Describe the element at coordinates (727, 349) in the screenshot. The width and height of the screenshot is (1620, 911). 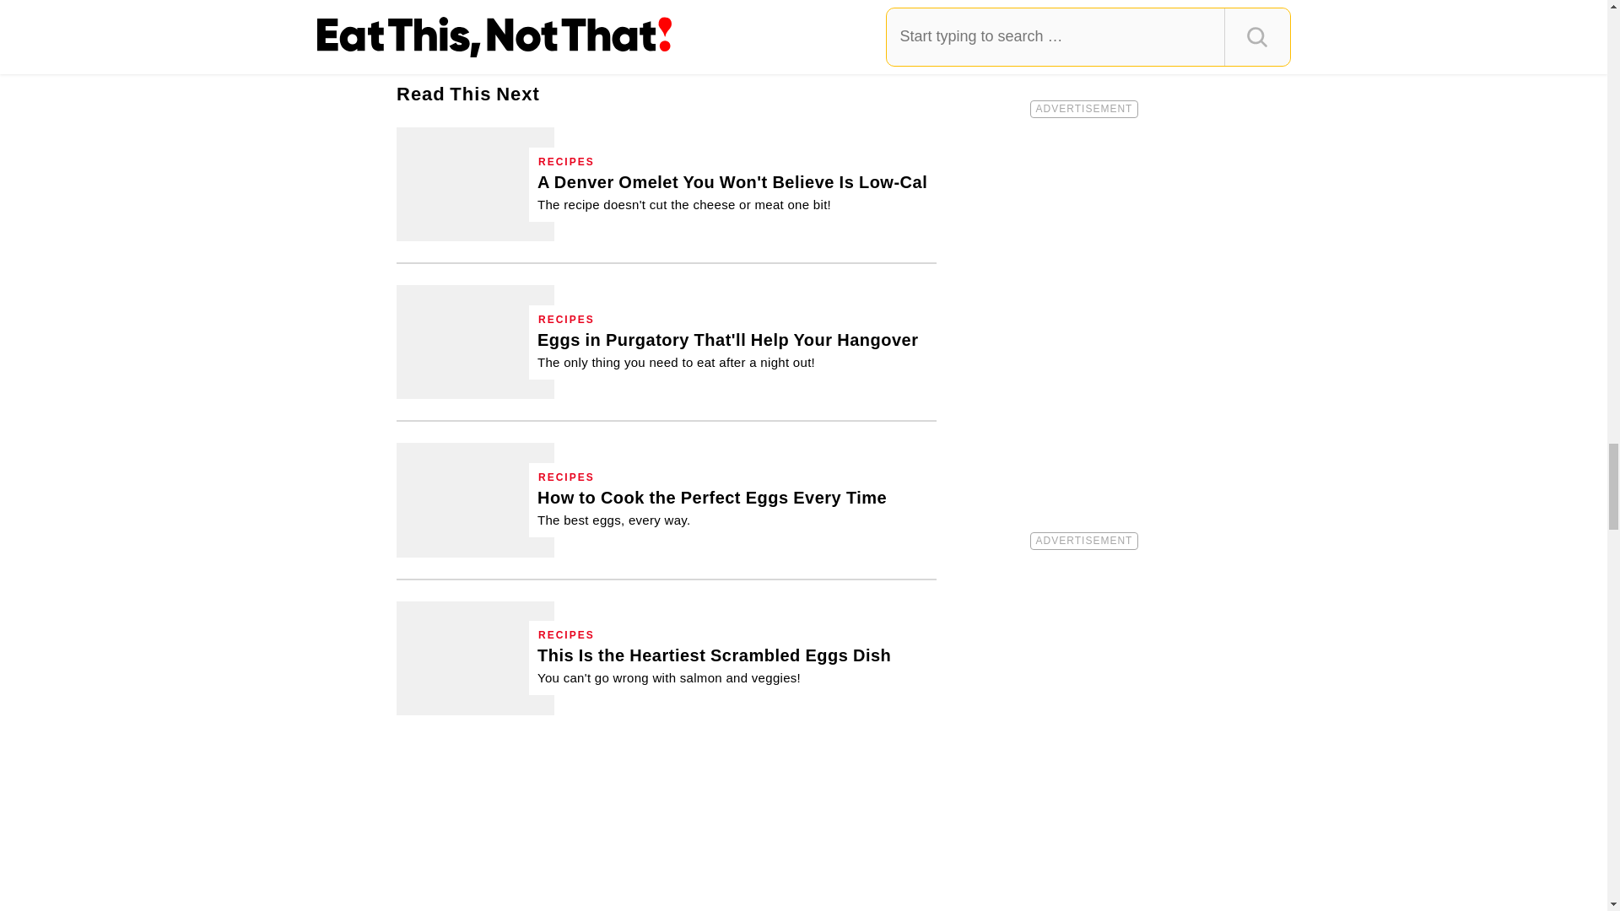
I see `Eggs in Purgatory Recipe` at that location.